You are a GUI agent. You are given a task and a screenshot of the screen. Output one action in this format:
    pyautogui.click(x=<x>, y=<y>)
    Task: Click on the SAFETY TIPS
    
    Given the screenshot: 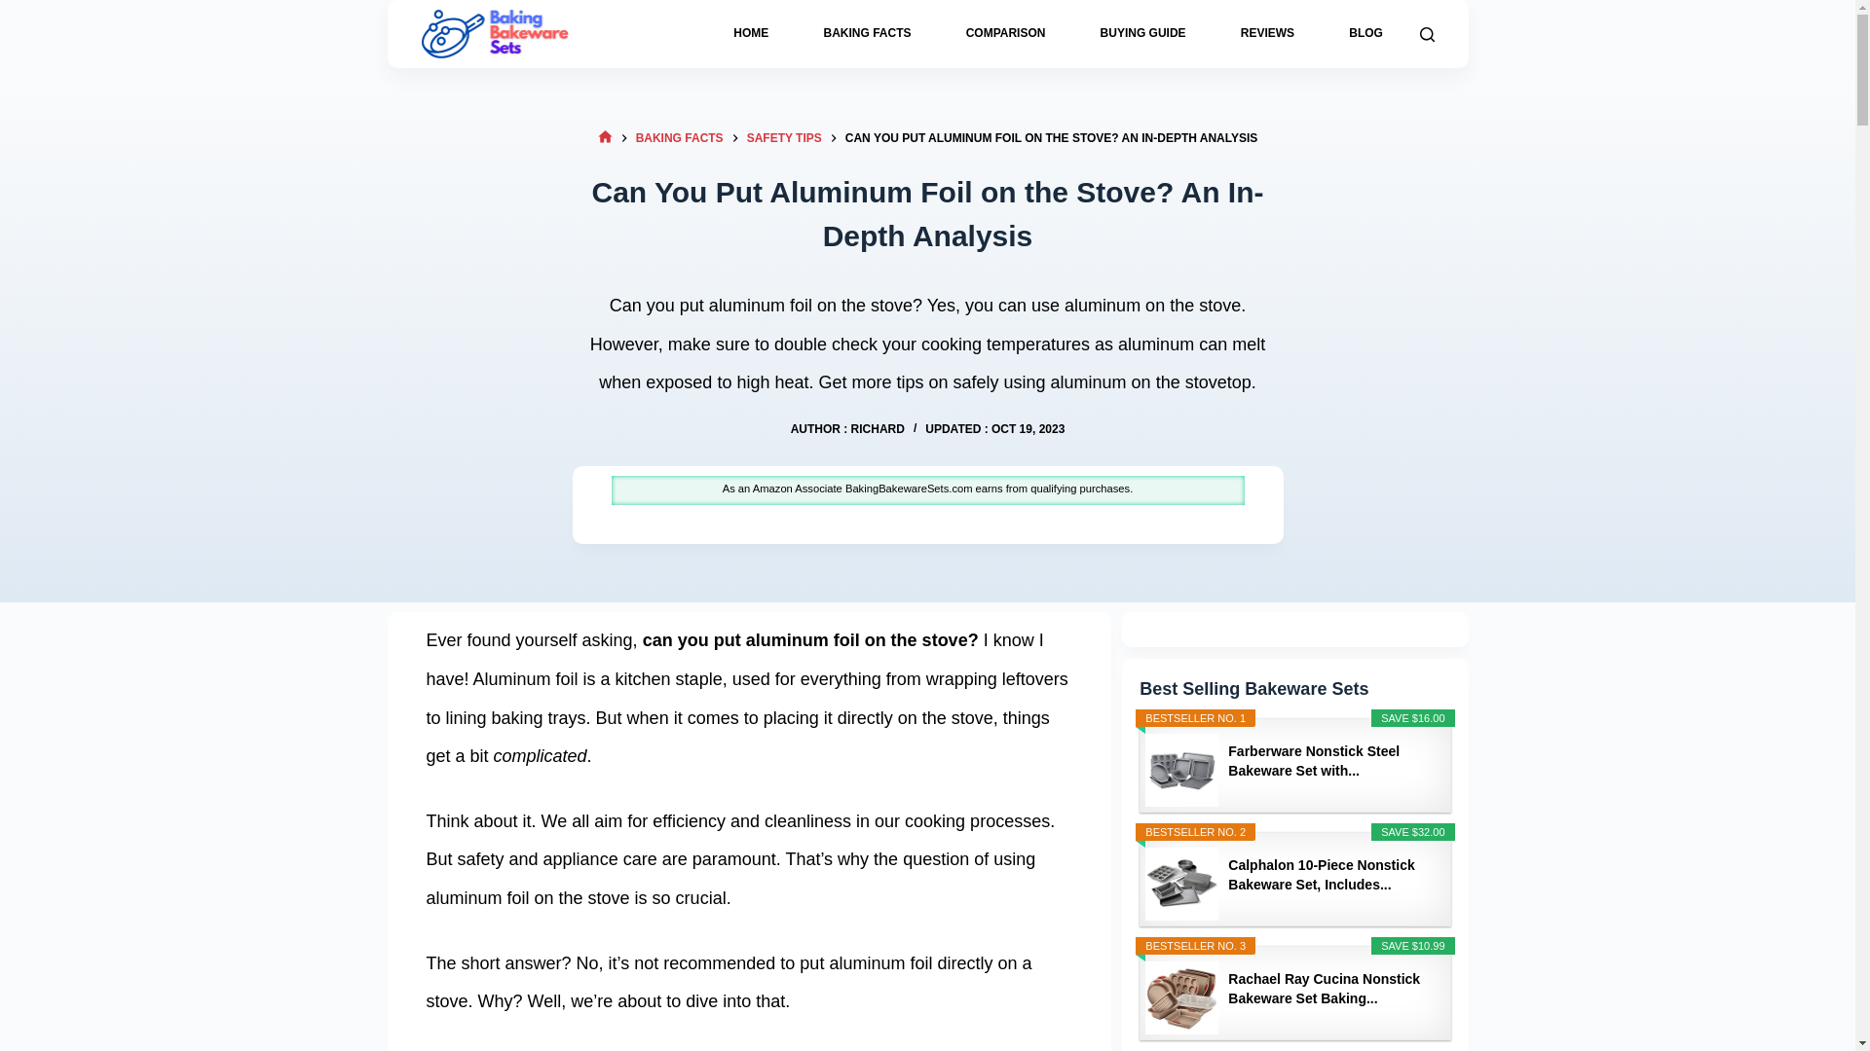 What is the action you would take?
    pyautogui.click(x=784, y=138)
    